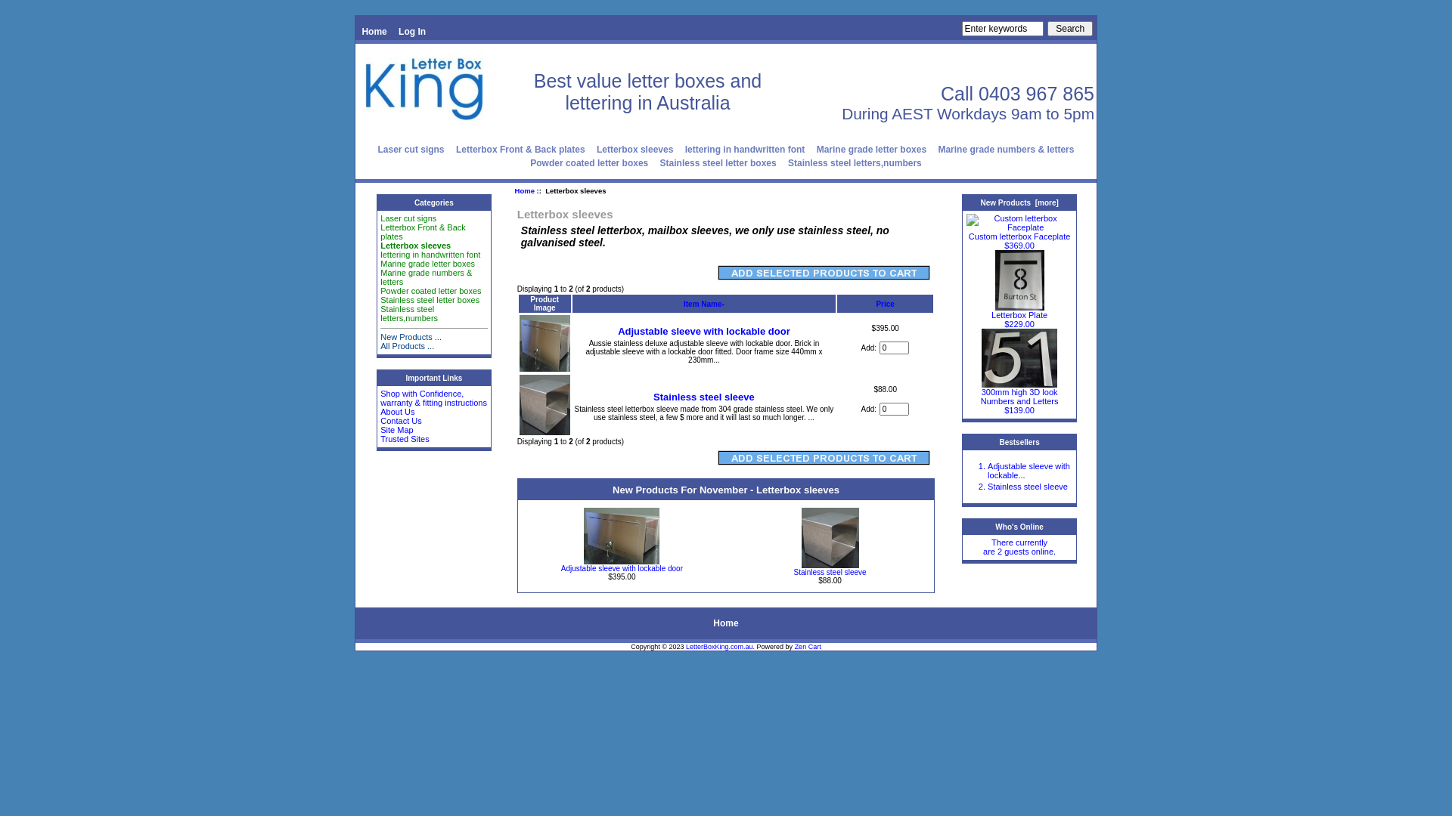 The image size is (1452, 816). What do you see at coordinates (704, 304) in the screenshot?
I see `Item Name-` at bounding box center [704, 304].